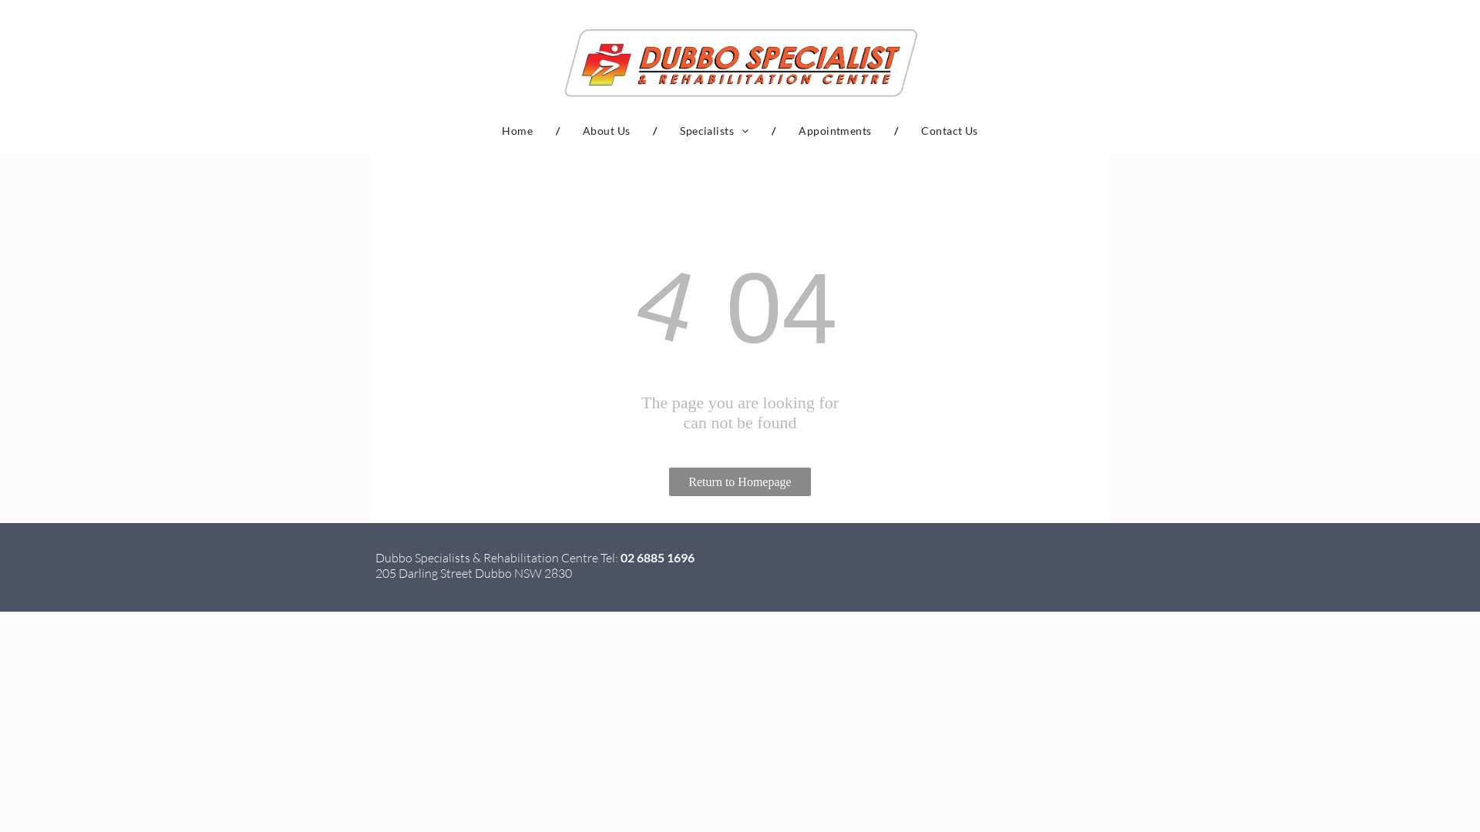  What do you see at coordinates (606, 131) in the screenshot?
I see `About Us` at bounding box center [606, 131].